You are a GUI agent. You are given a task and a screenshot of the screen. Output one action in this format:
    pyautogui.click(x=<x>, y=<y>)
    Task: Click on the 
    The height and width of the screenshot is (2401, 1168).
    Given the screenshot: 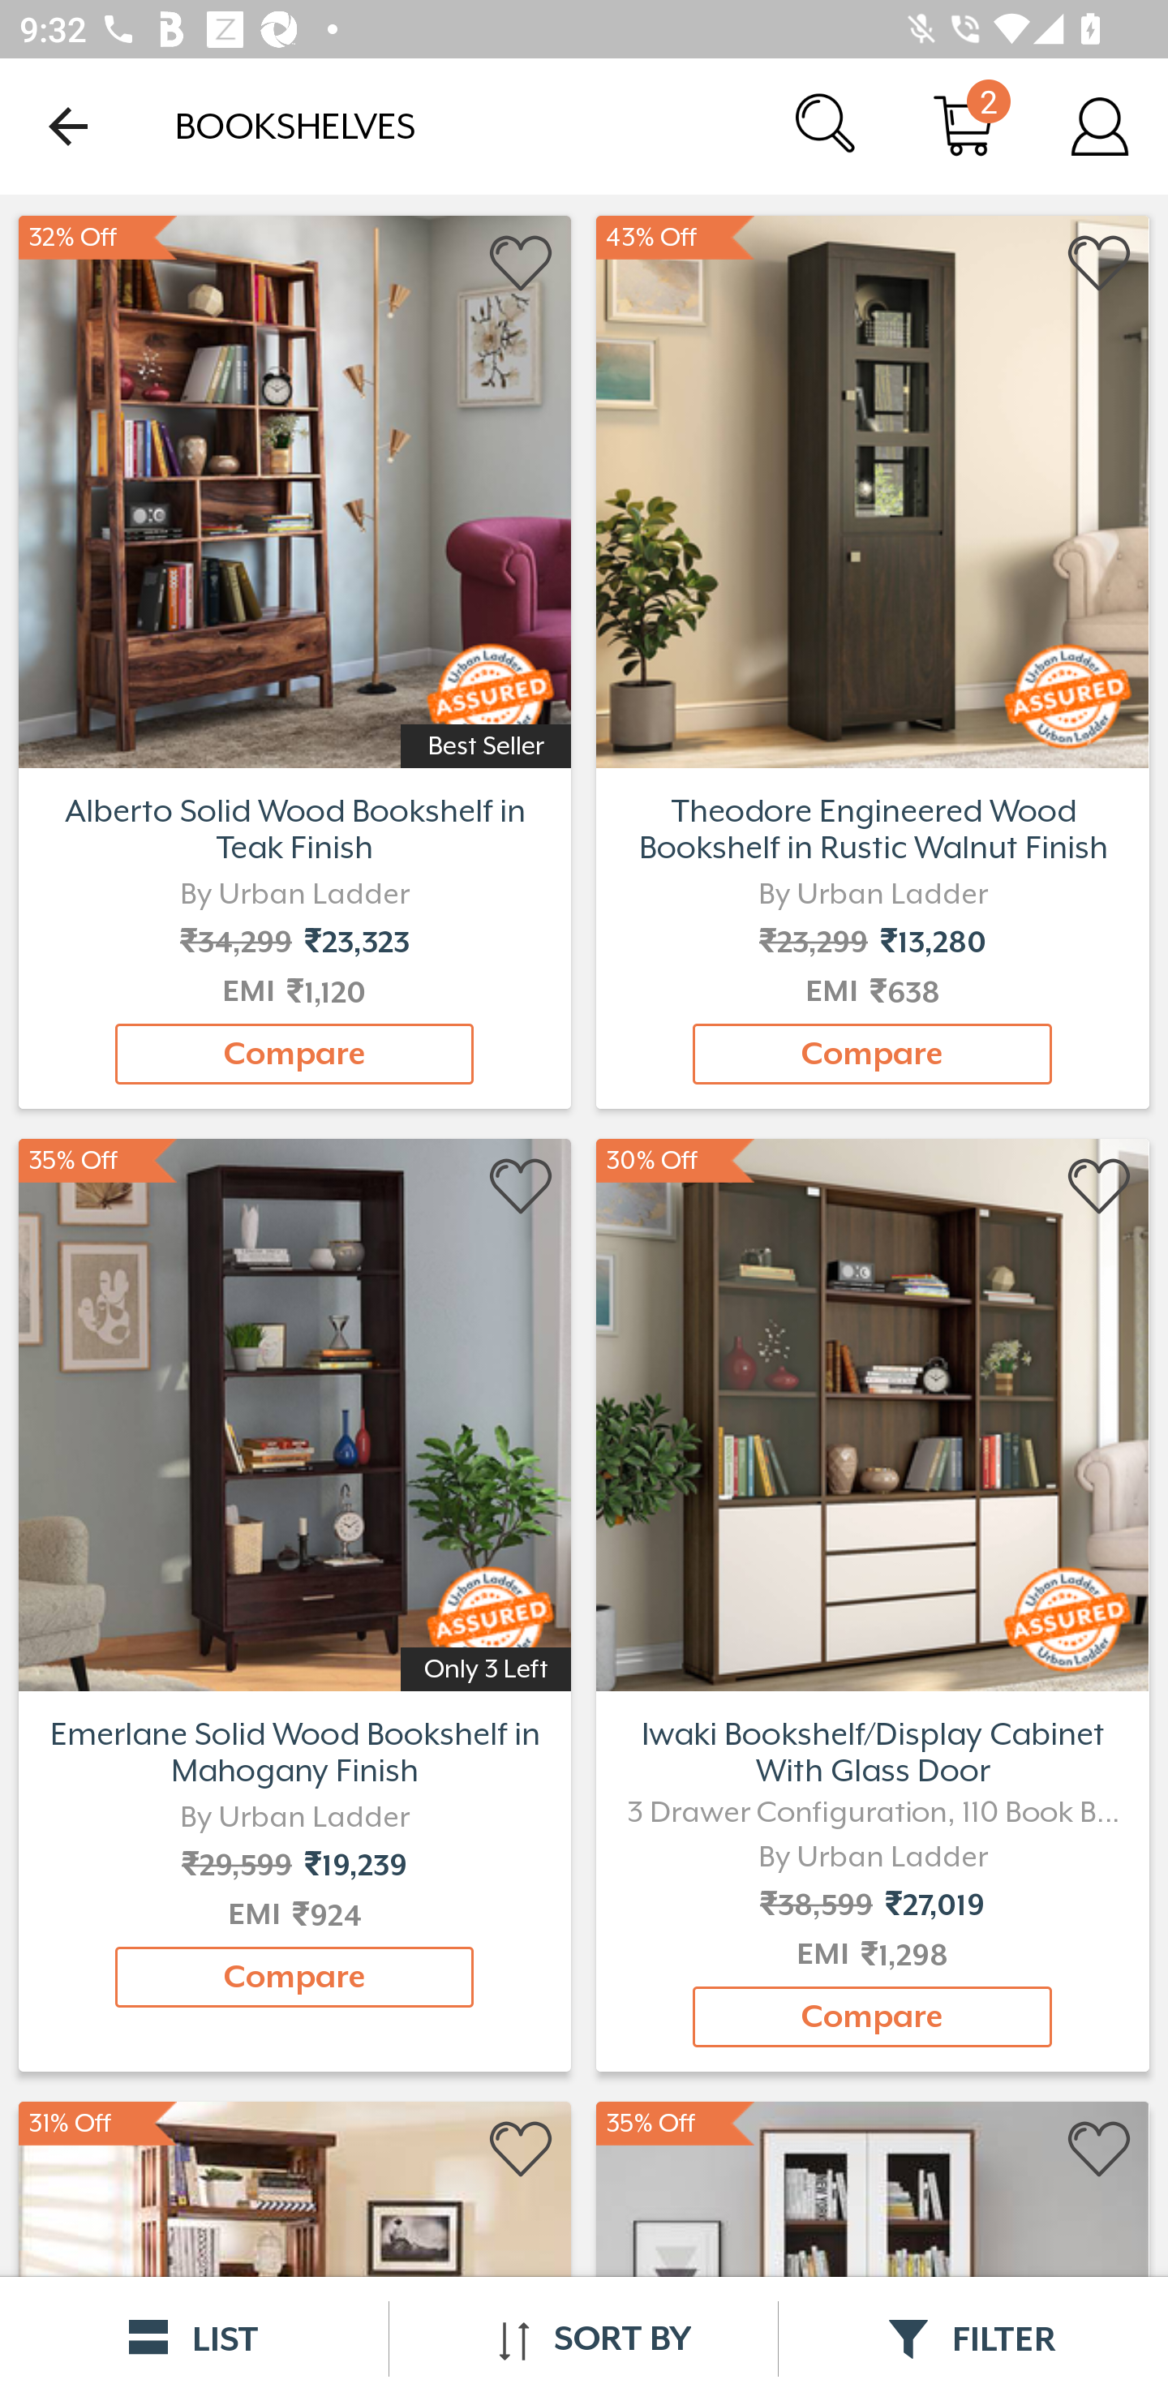 What is the action you would take?
    pyautogui.click(x=522, y=1188)
    